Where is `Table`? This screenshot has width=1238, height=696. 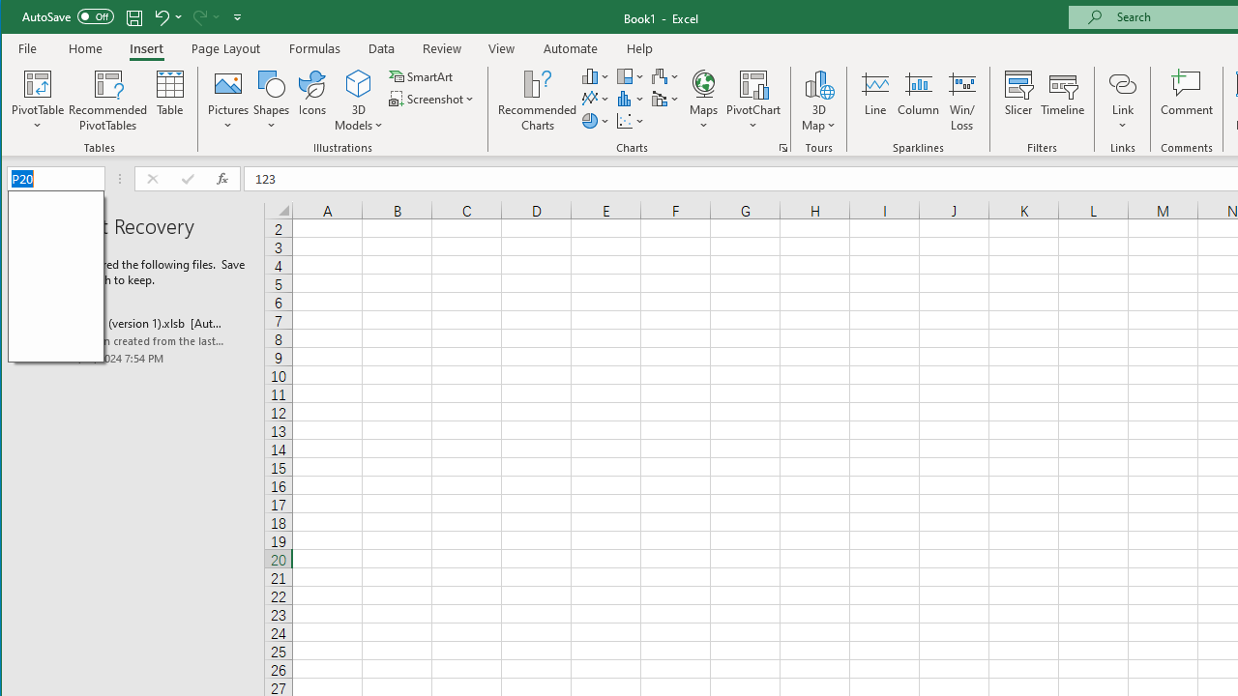
Table is located at coordinates (170, 101).